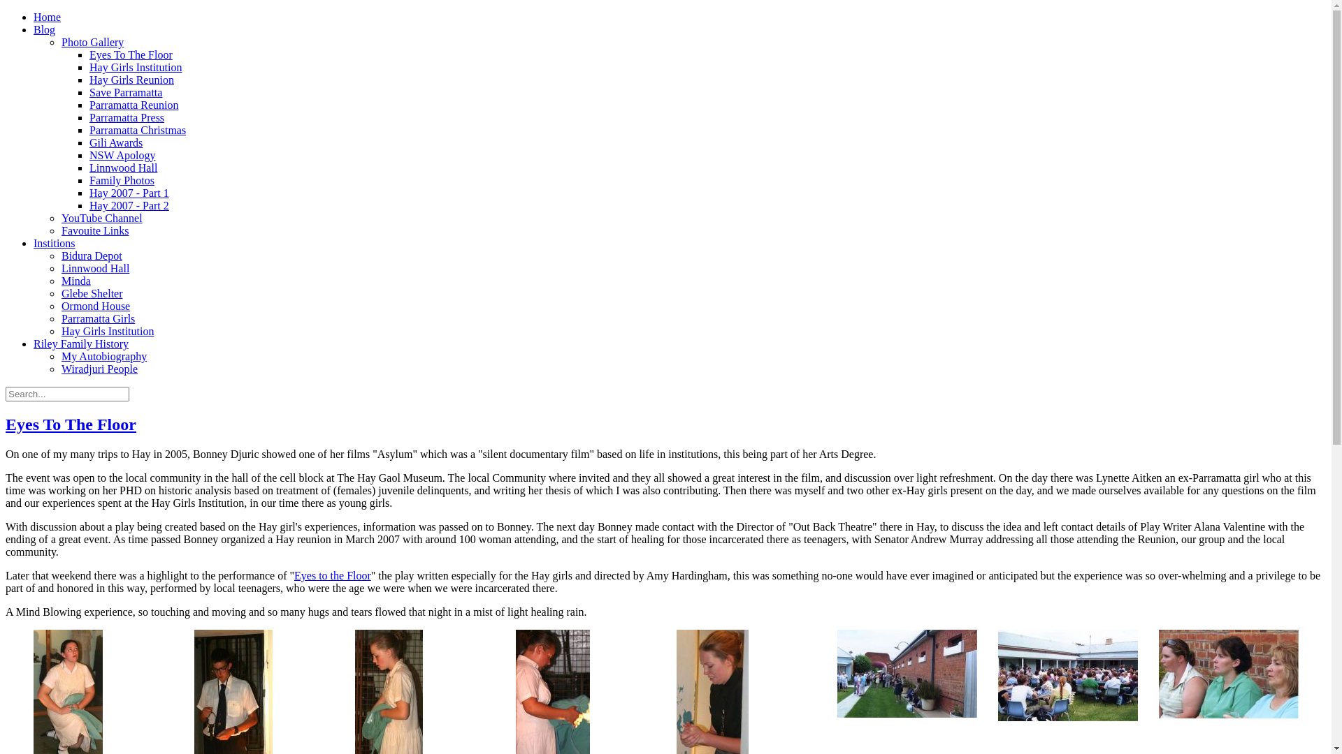  What do you see at coordinates (1229, 715) in the screenshot?
I see `<strong><em>eyes-to-the-floor-hay3a</em></strong>` at bounding box center [1229, 715].